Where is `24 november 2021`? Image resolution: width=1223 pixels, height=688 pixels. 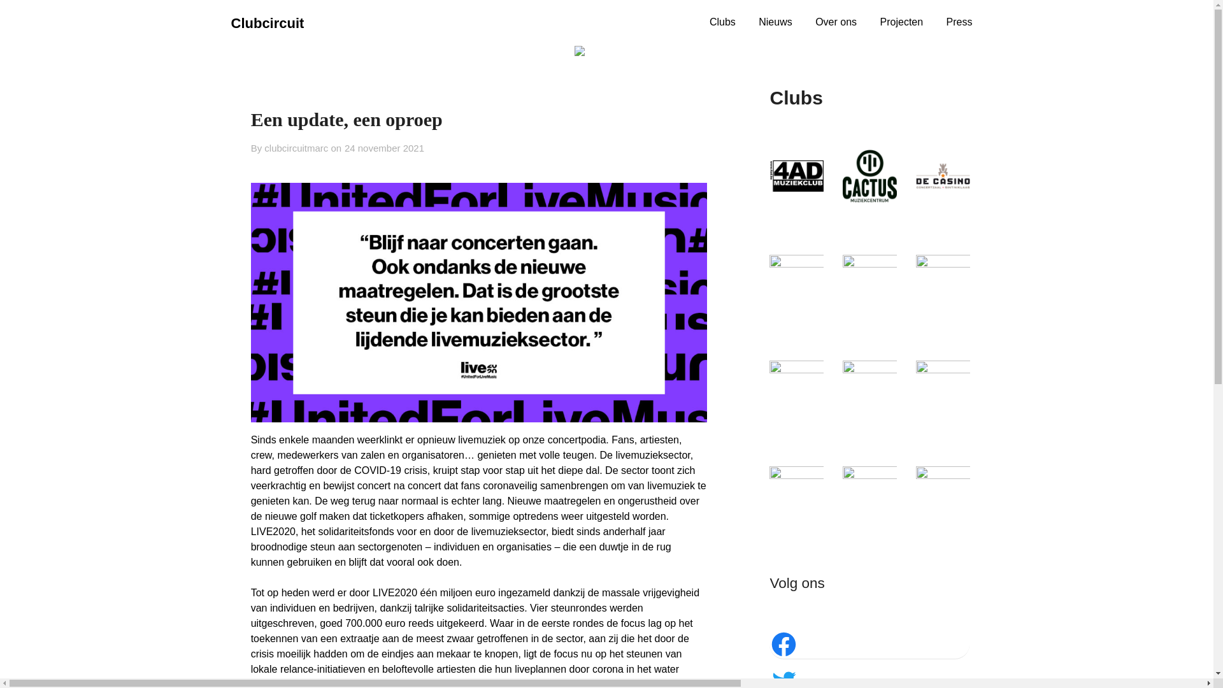
24 november 2021 is located at coordinates (385, 148).